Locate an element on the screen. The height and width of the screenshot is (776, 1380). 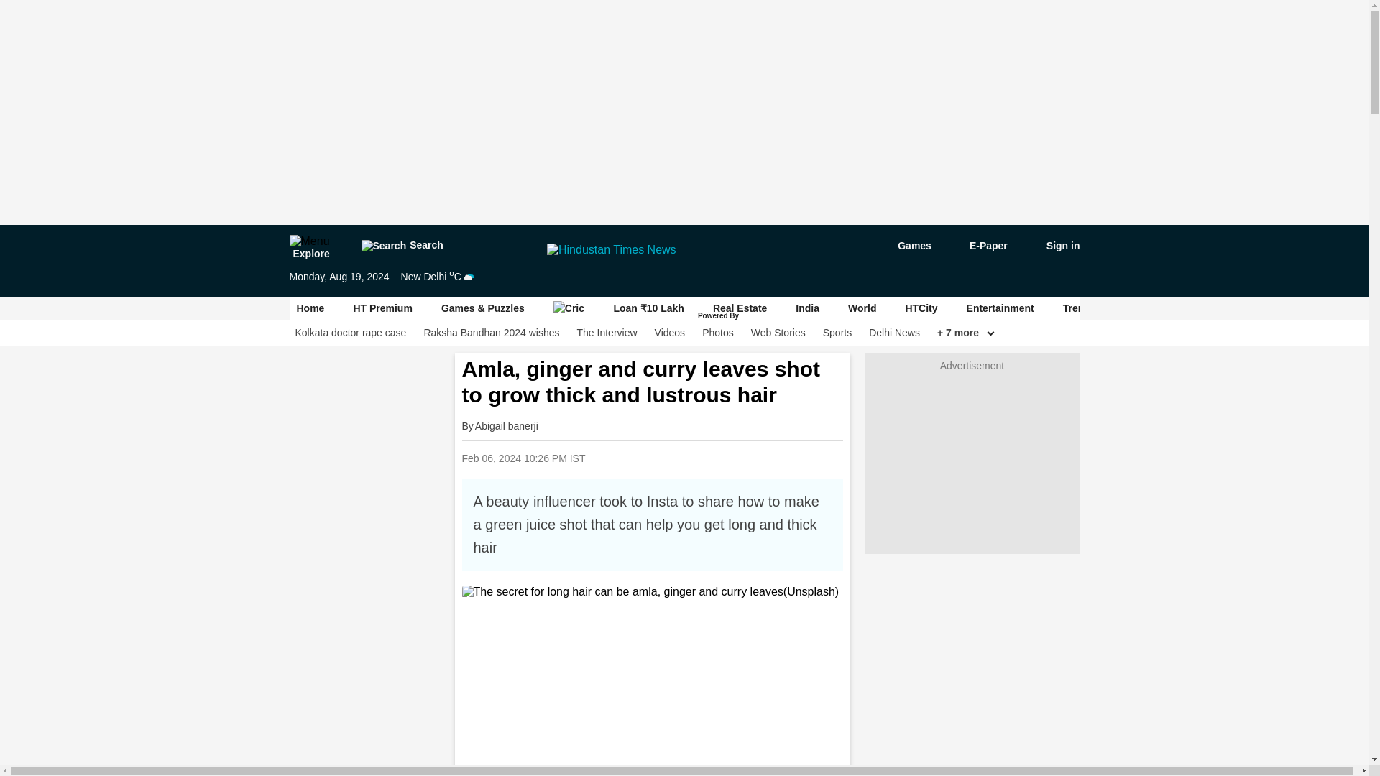
Share on Twitter is located at coordinates (710, 457).